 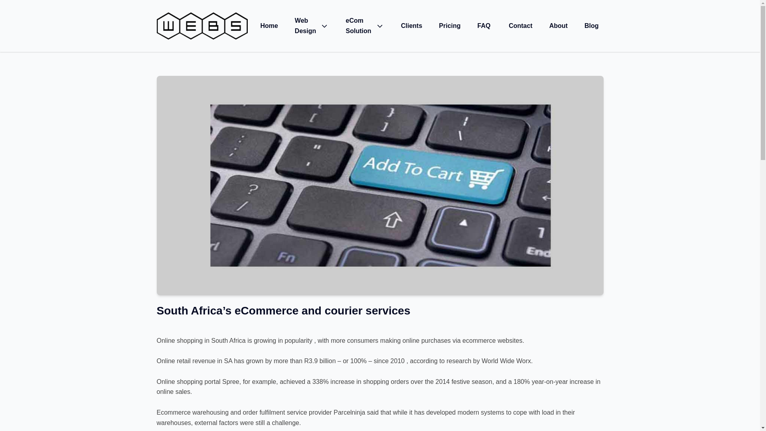 What do you see at coordinates (449, 26) in the screenshot?
I see `Pricing` at bounding box center [449, 26].